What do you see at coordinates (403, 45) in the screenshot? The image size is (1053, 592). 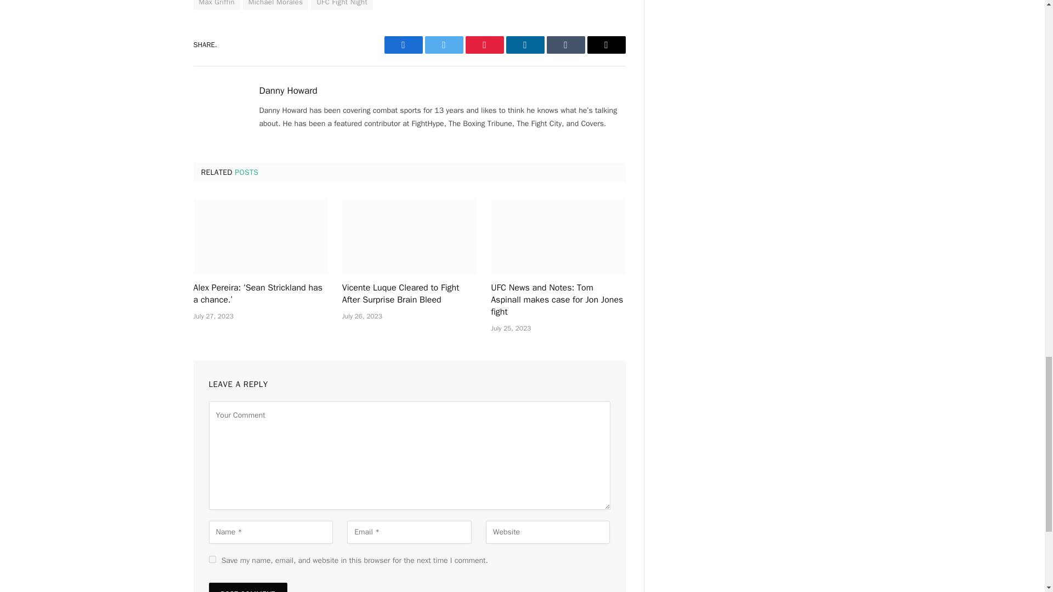 I see `Facebook` at bounding box center [403, 45].